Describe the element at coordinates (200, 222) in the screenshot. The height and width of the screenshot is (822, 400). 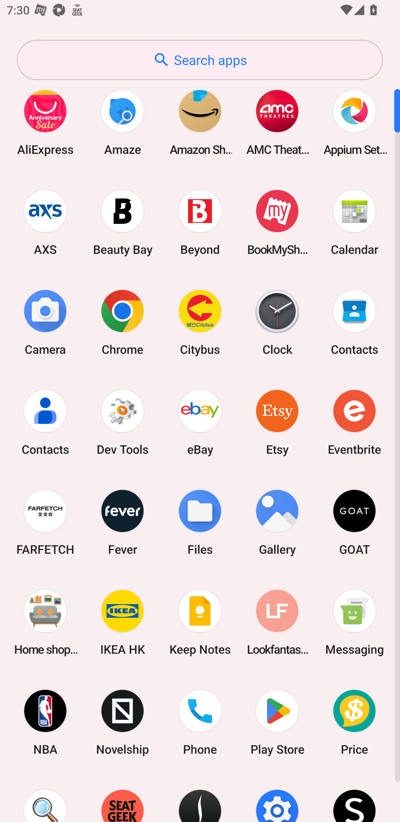
I see `Beyond` at that location.